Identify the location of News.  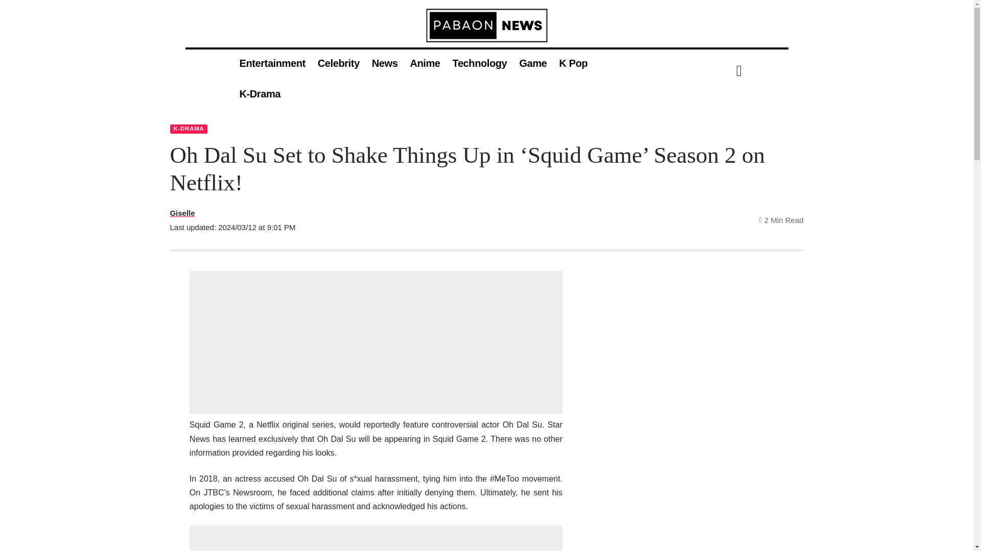
(385, 63).